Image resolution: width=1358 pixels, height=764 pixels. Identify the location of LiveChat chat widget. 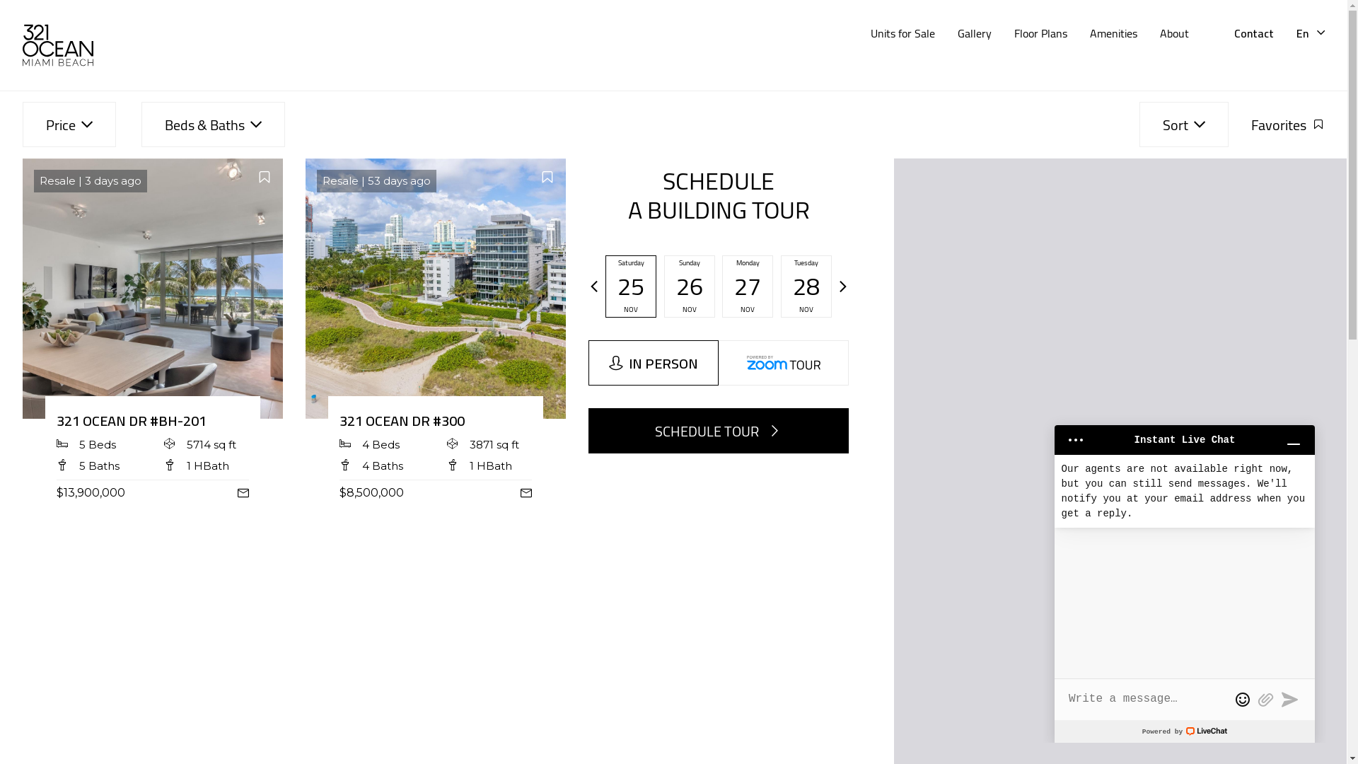
(1185, 579).